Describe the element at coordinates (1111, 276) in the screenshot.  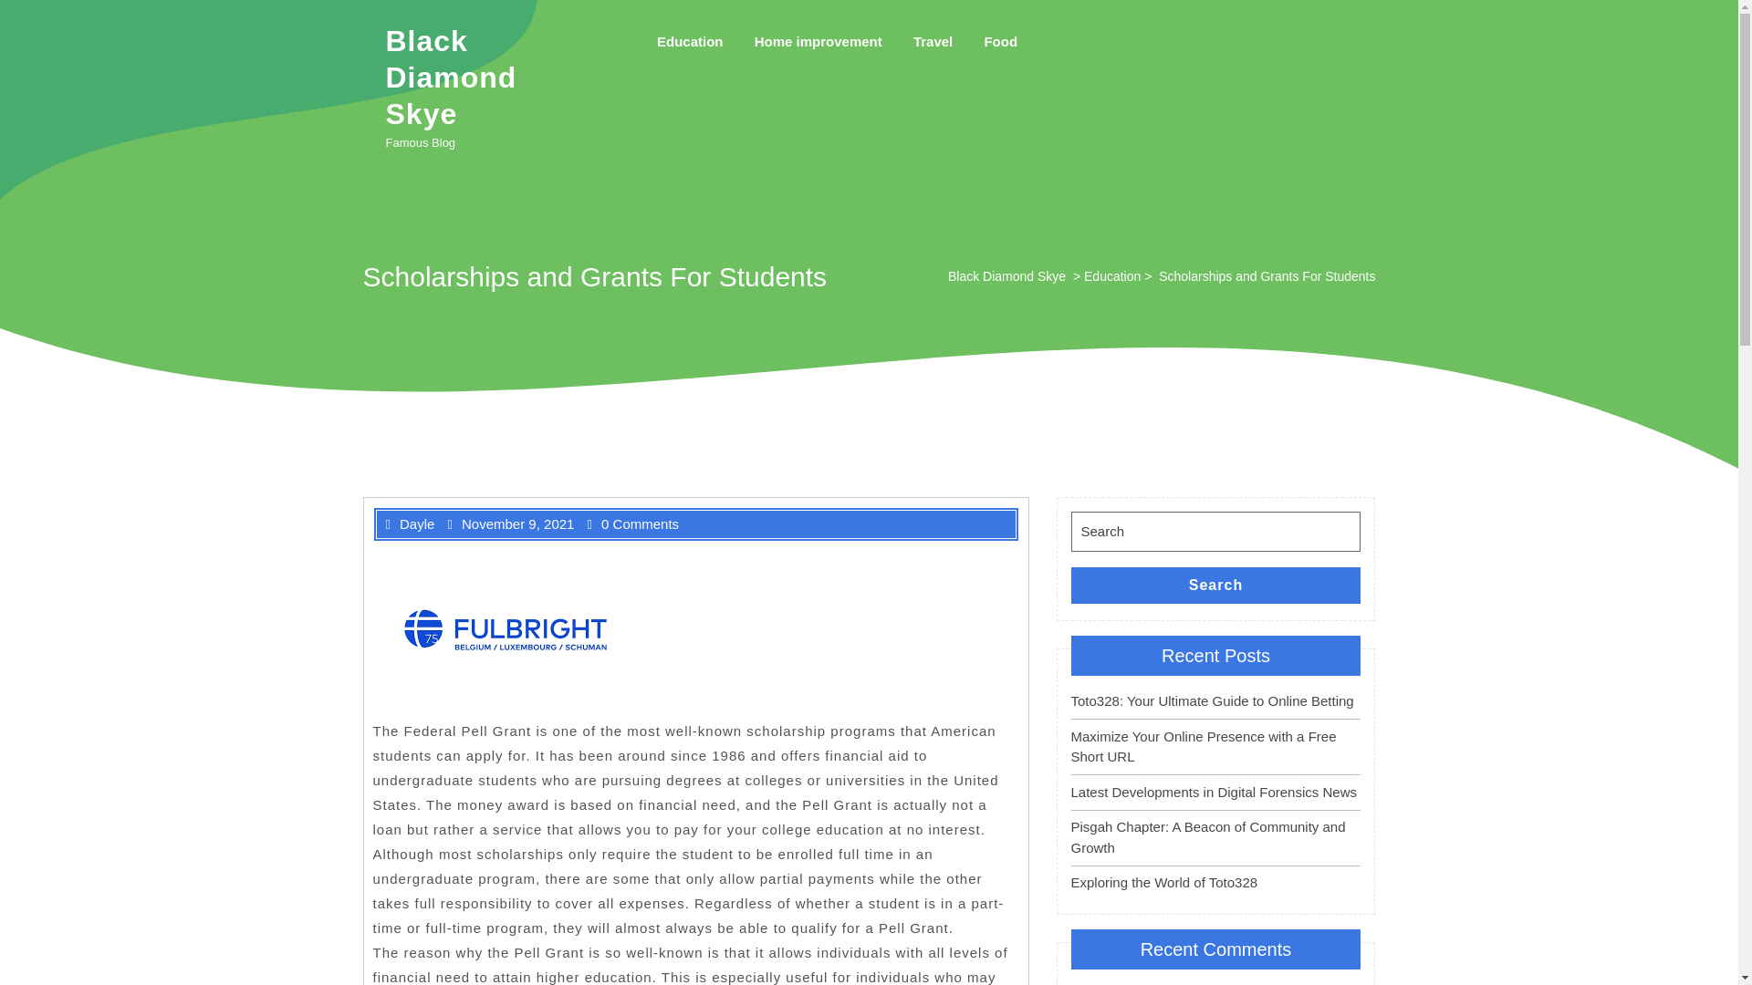
I see `Education` at that location.